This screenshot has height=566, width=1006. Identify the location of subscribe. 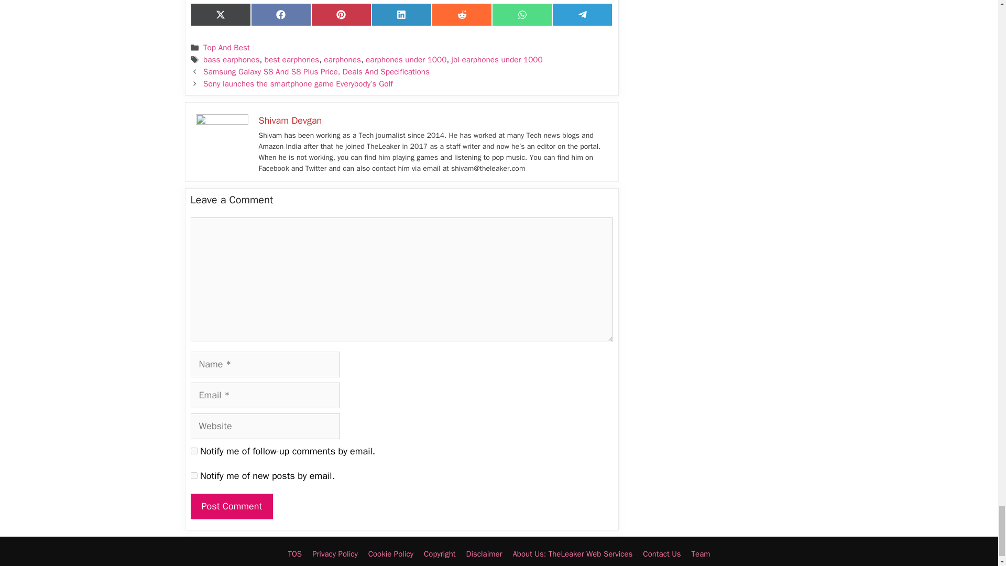
(194, 475).